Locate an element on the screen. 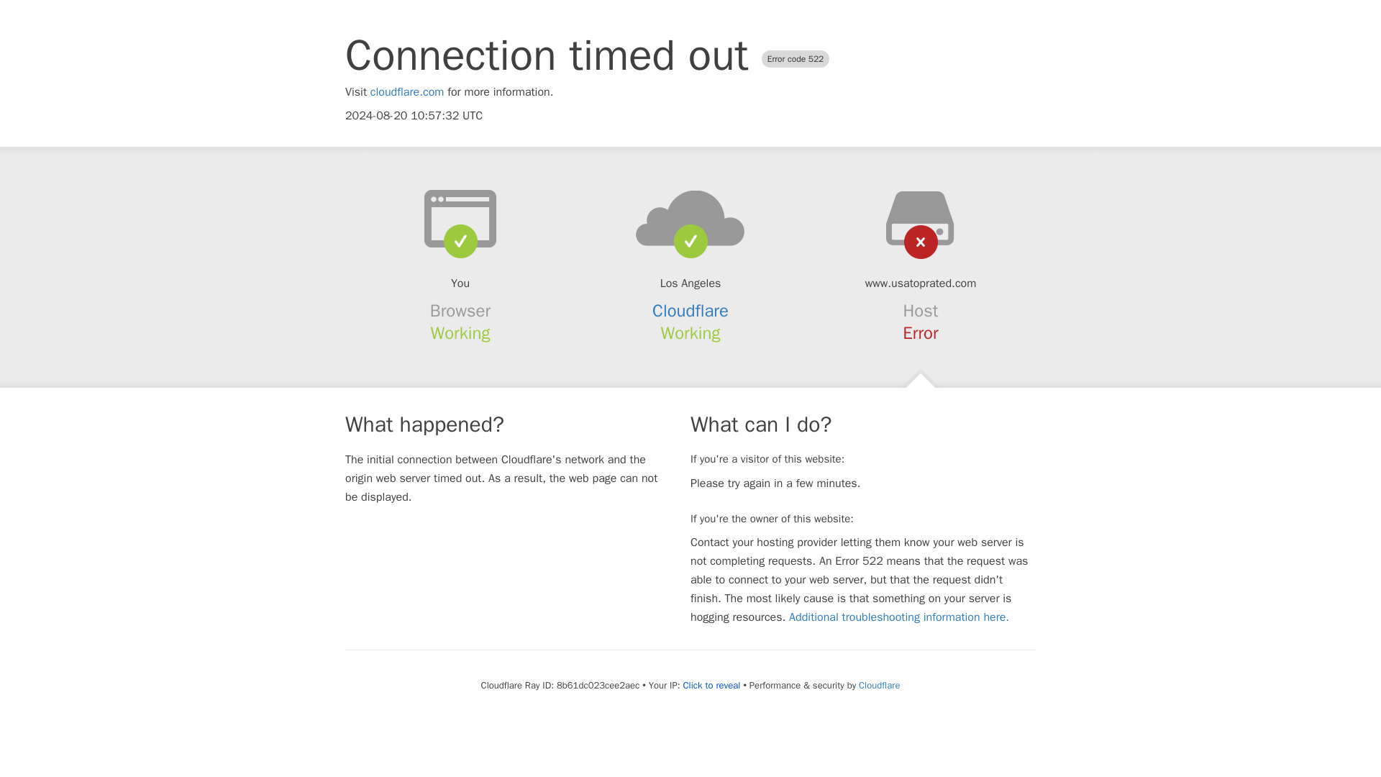 This screenshot has height=777, width=1381. Additional troubleshooting information here. is located at coordinates (899, 617).